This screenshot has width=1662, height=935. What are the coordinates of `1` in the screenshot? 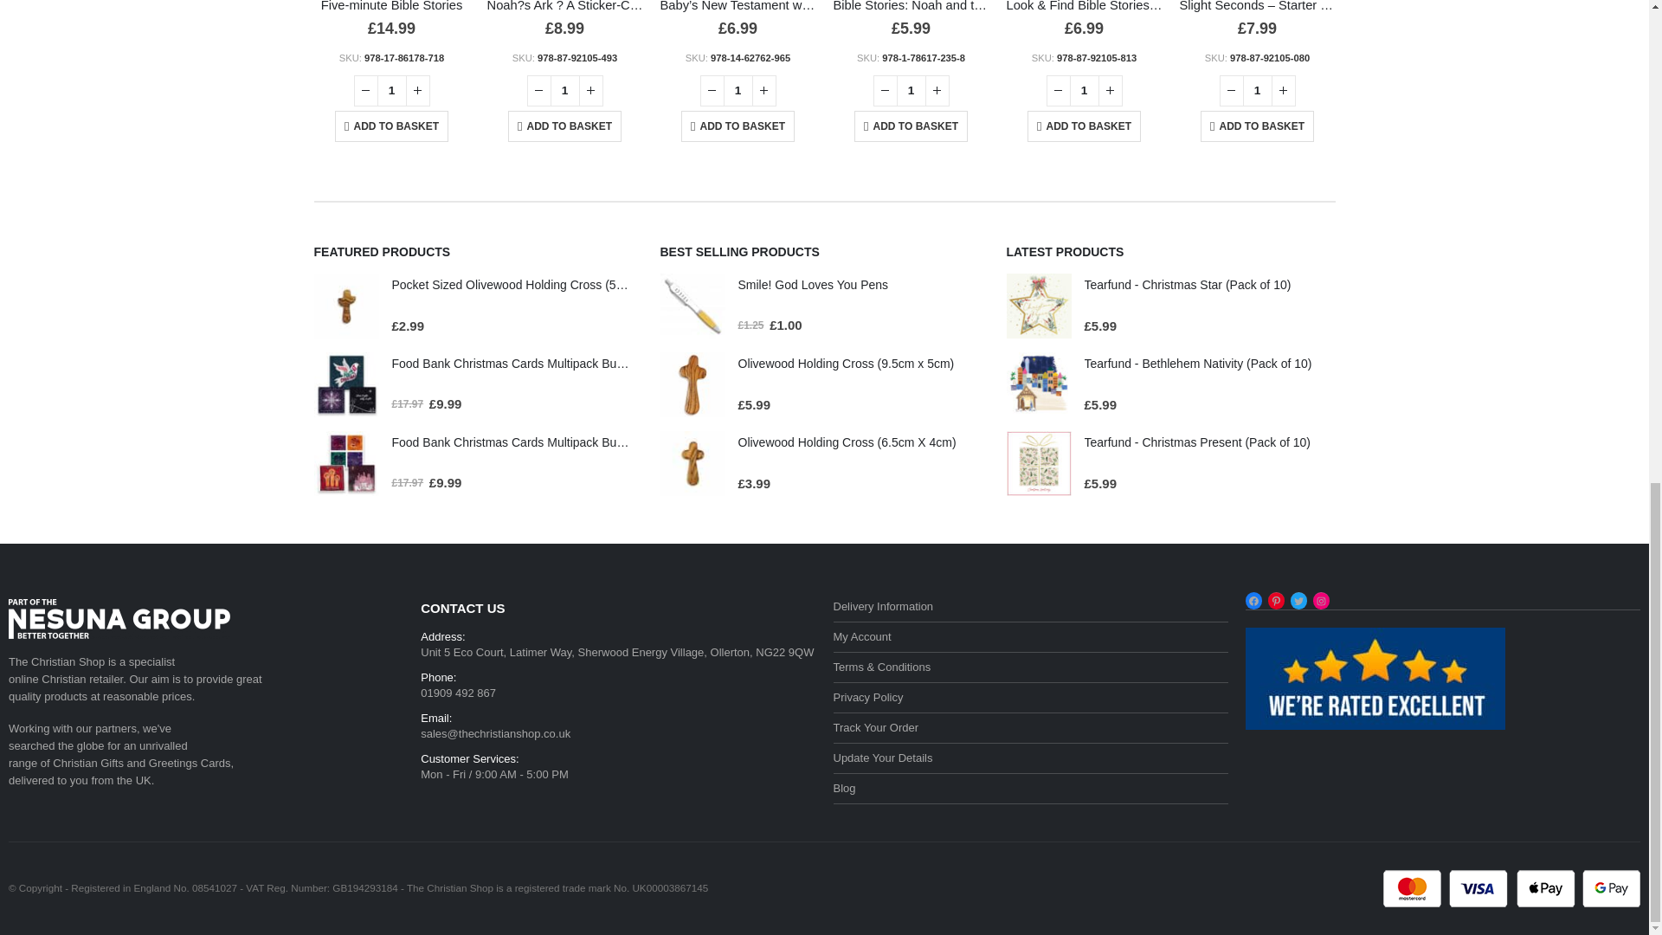 It's located at (1084, 91).